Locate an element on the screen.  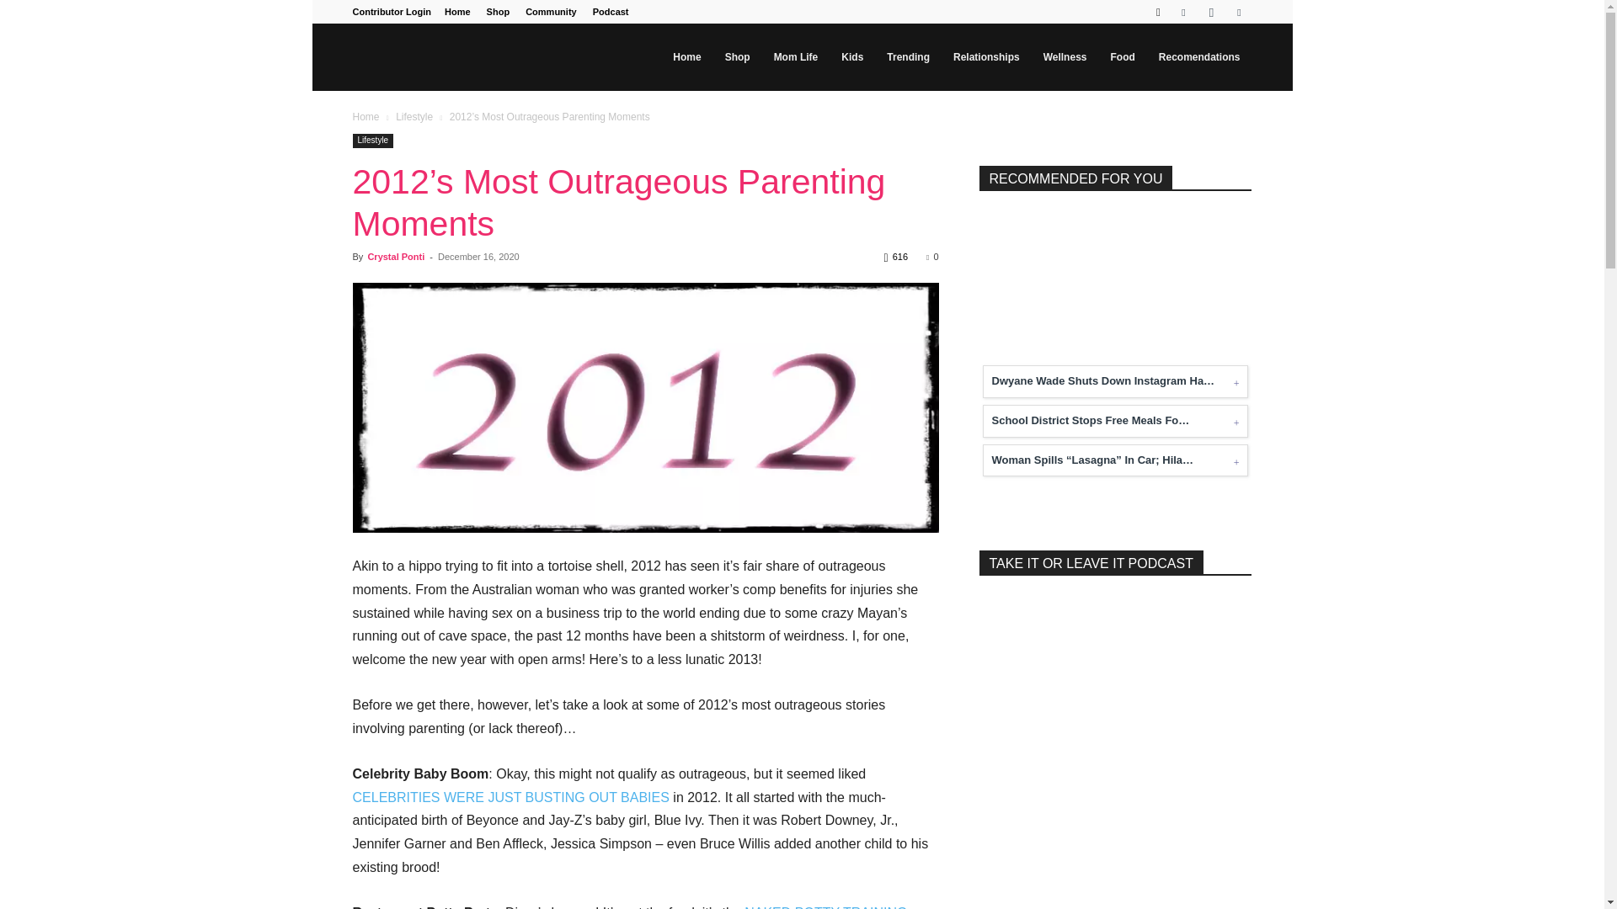
Home is located at coordinates (457, 12).